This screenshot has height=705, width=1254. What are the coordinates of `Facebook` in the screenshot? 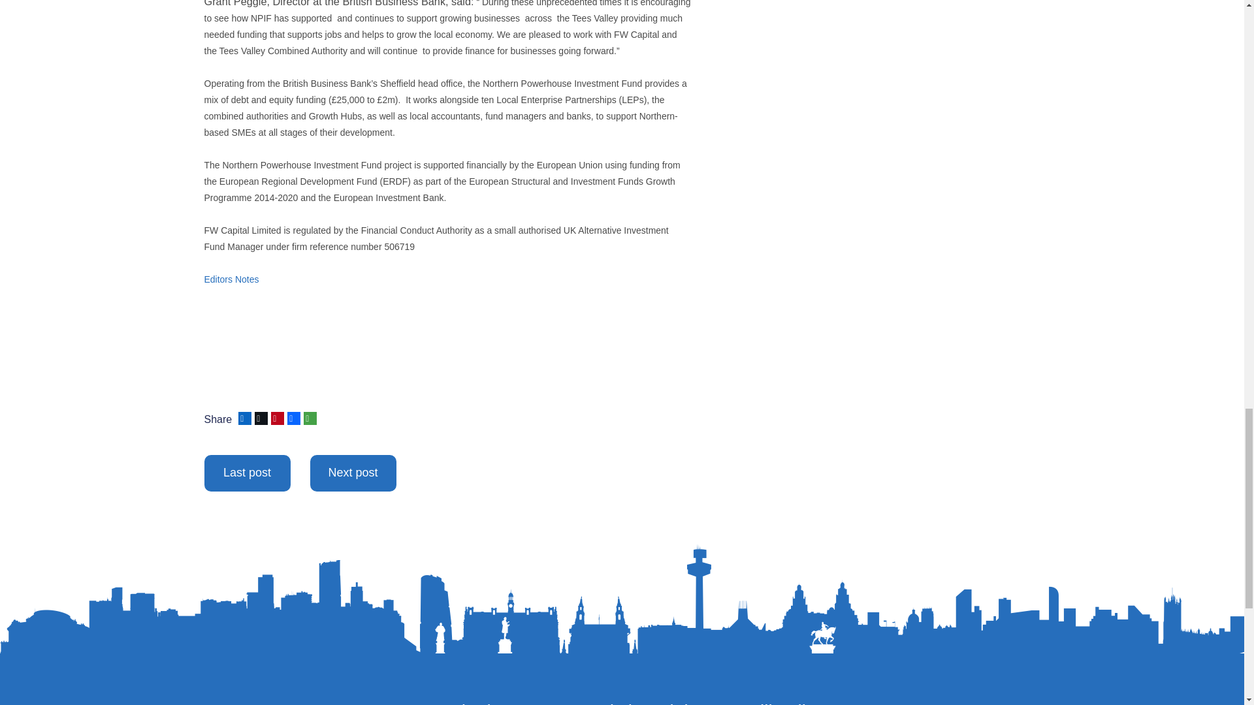 It's located at (293, 418).